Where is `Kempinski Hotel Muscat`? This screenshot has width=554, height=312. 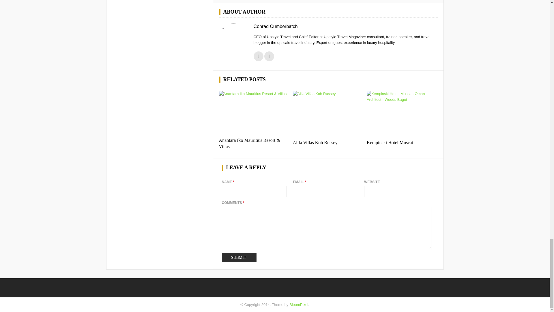 Kempinski Hotel Muscat is located at coordinates (402, 115).